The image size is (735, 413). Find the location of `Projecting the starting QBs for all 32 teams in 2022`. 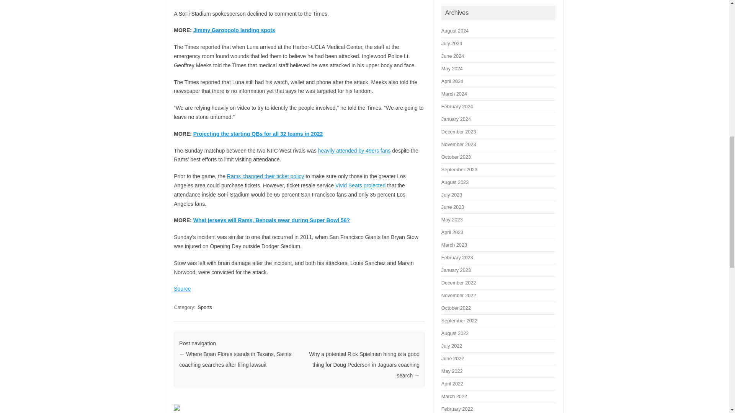

Projecting the starting QBs for all 32 teams in 2022 is located at coordinates (258, 134).